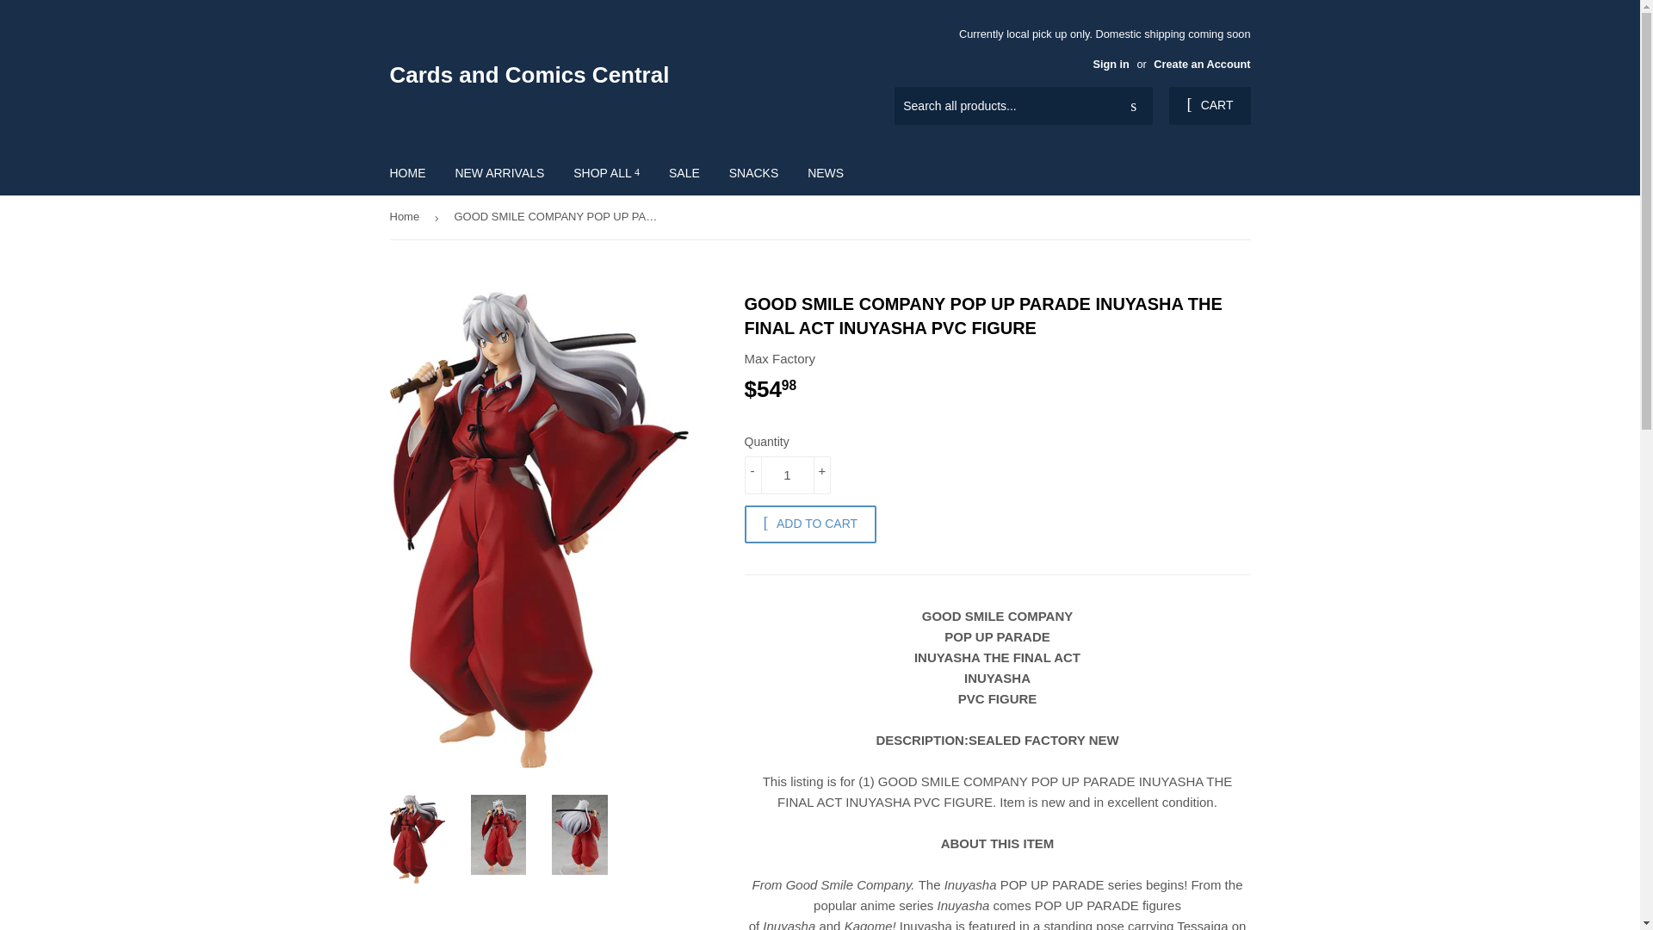 The width and height of the screenshot is (1653, 930). What do you see at coordinates (1202, 64) in the screenshot?
I see `Create an Account` at bounding box center [1202, 64].